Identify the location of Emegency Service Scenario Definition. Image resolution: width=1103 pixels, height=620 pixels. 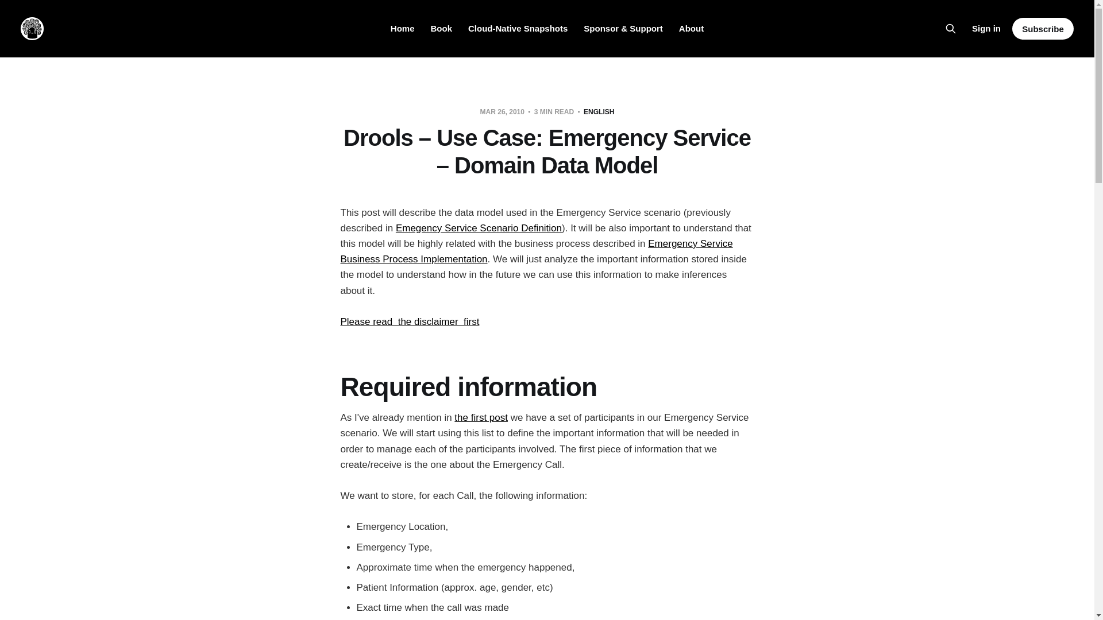
(479, 228).